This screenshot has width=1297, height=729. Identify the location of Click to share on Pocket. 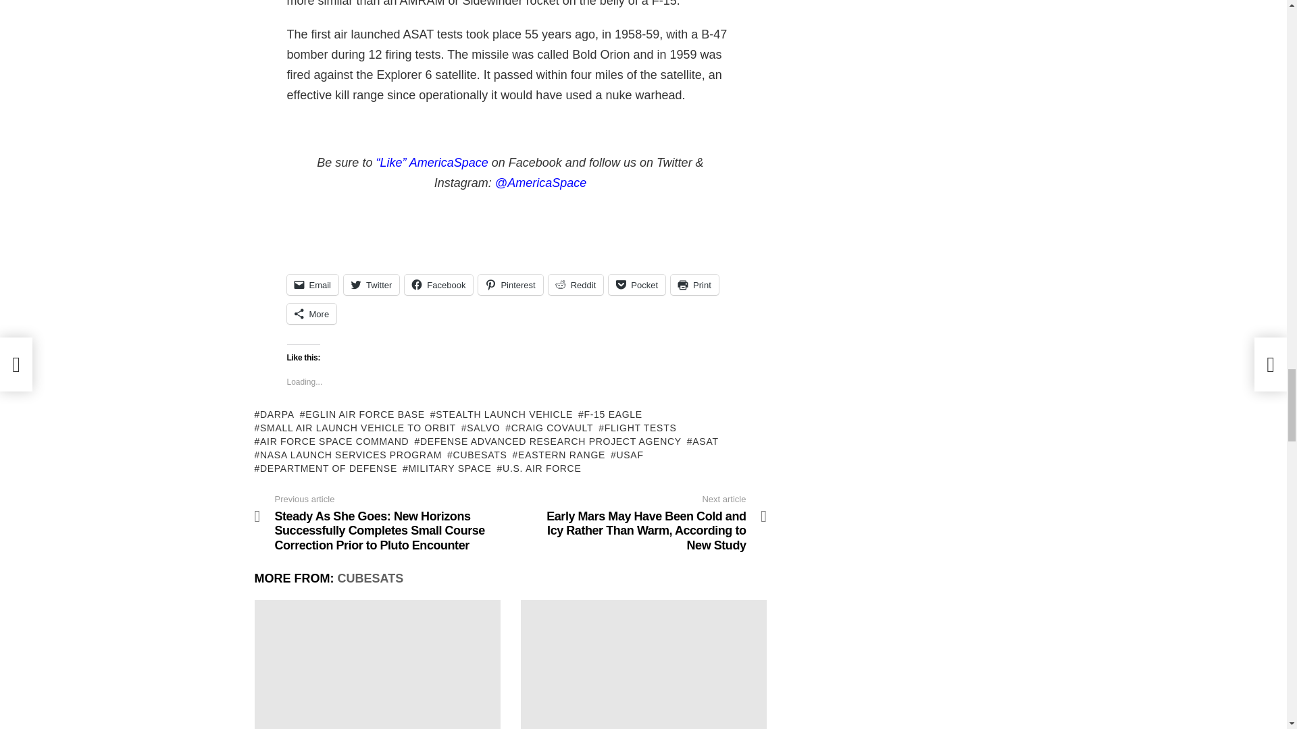
(636, 285).